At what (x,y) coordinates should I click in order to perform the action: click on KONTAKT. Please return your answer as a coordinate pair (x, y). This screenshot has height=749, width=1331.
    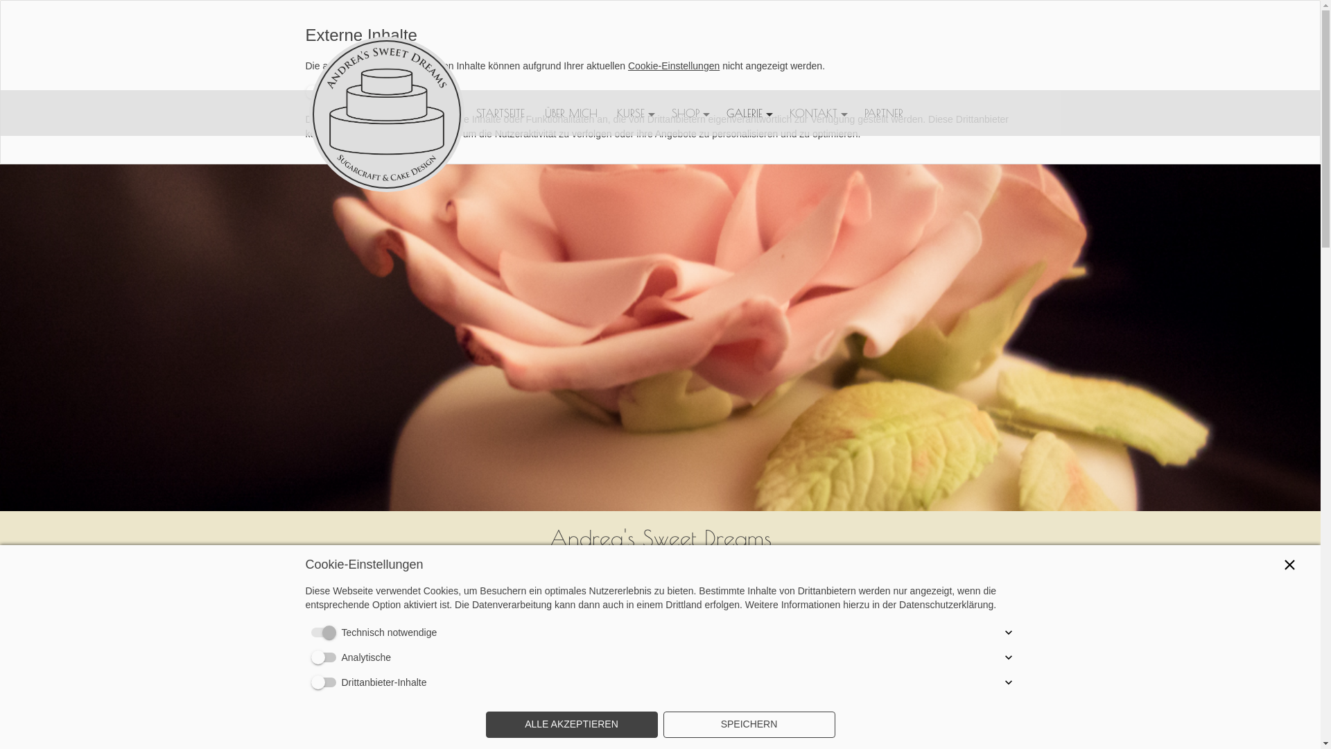
    Looking at the image, I should click on (817, 113).